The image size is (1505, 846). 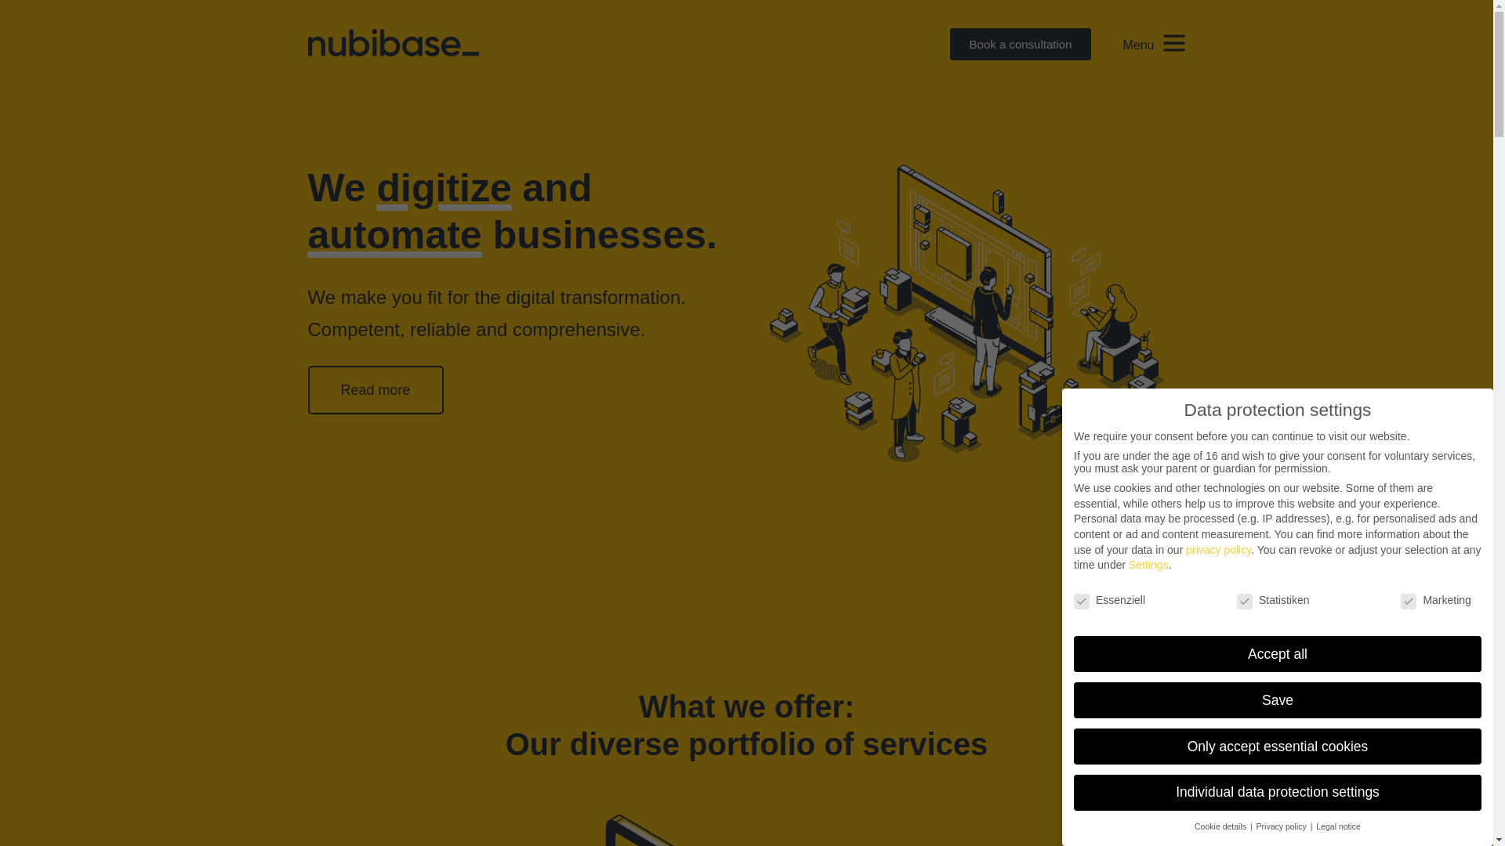 What do you see at coordinates (1221, 826) in the screenshot?
I see `Cookie details` at bounding box center [1221, 826].